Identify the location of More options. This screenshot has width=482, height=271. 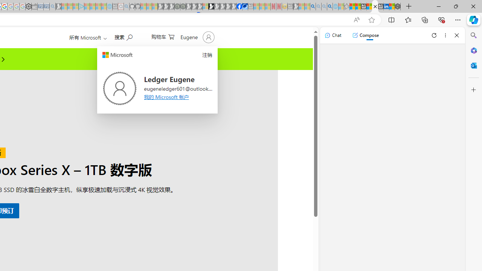
(445, 35).